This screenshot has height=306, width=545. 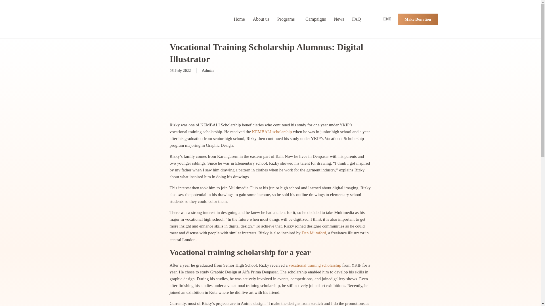 What do you see at coordinates (418, 19) in the screenshot?
I see `Make Donation` at bounding box center [418, 19].